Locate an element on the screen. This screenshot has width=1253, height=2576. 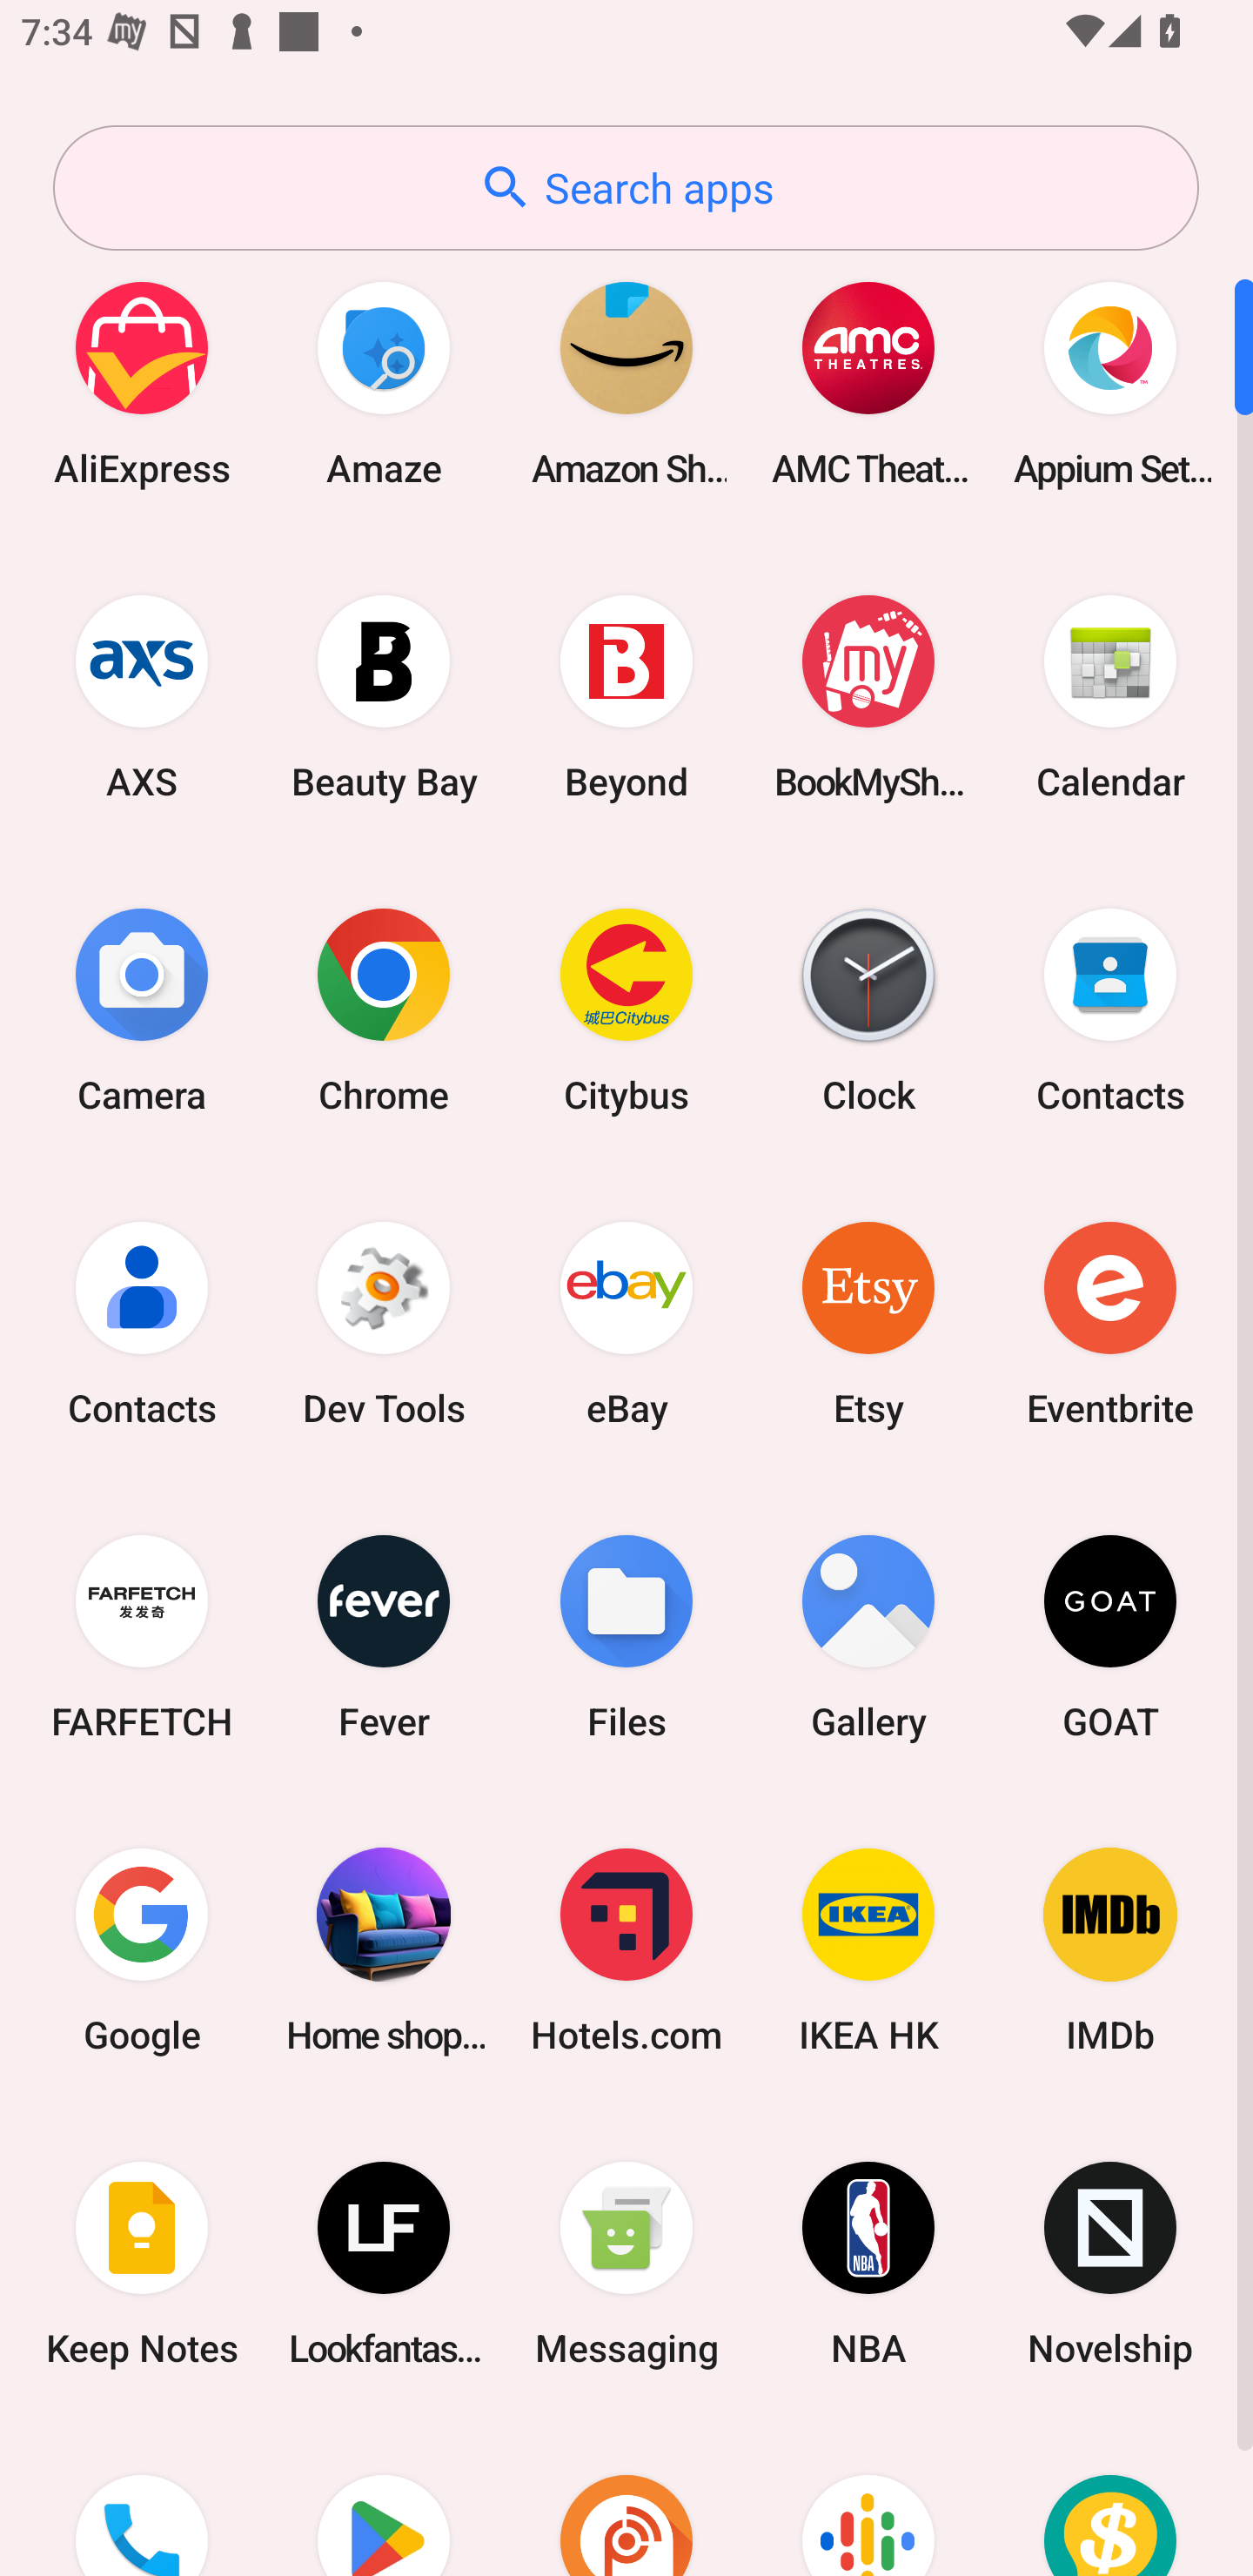
BookMyShow is located at coordinates (868, 696).